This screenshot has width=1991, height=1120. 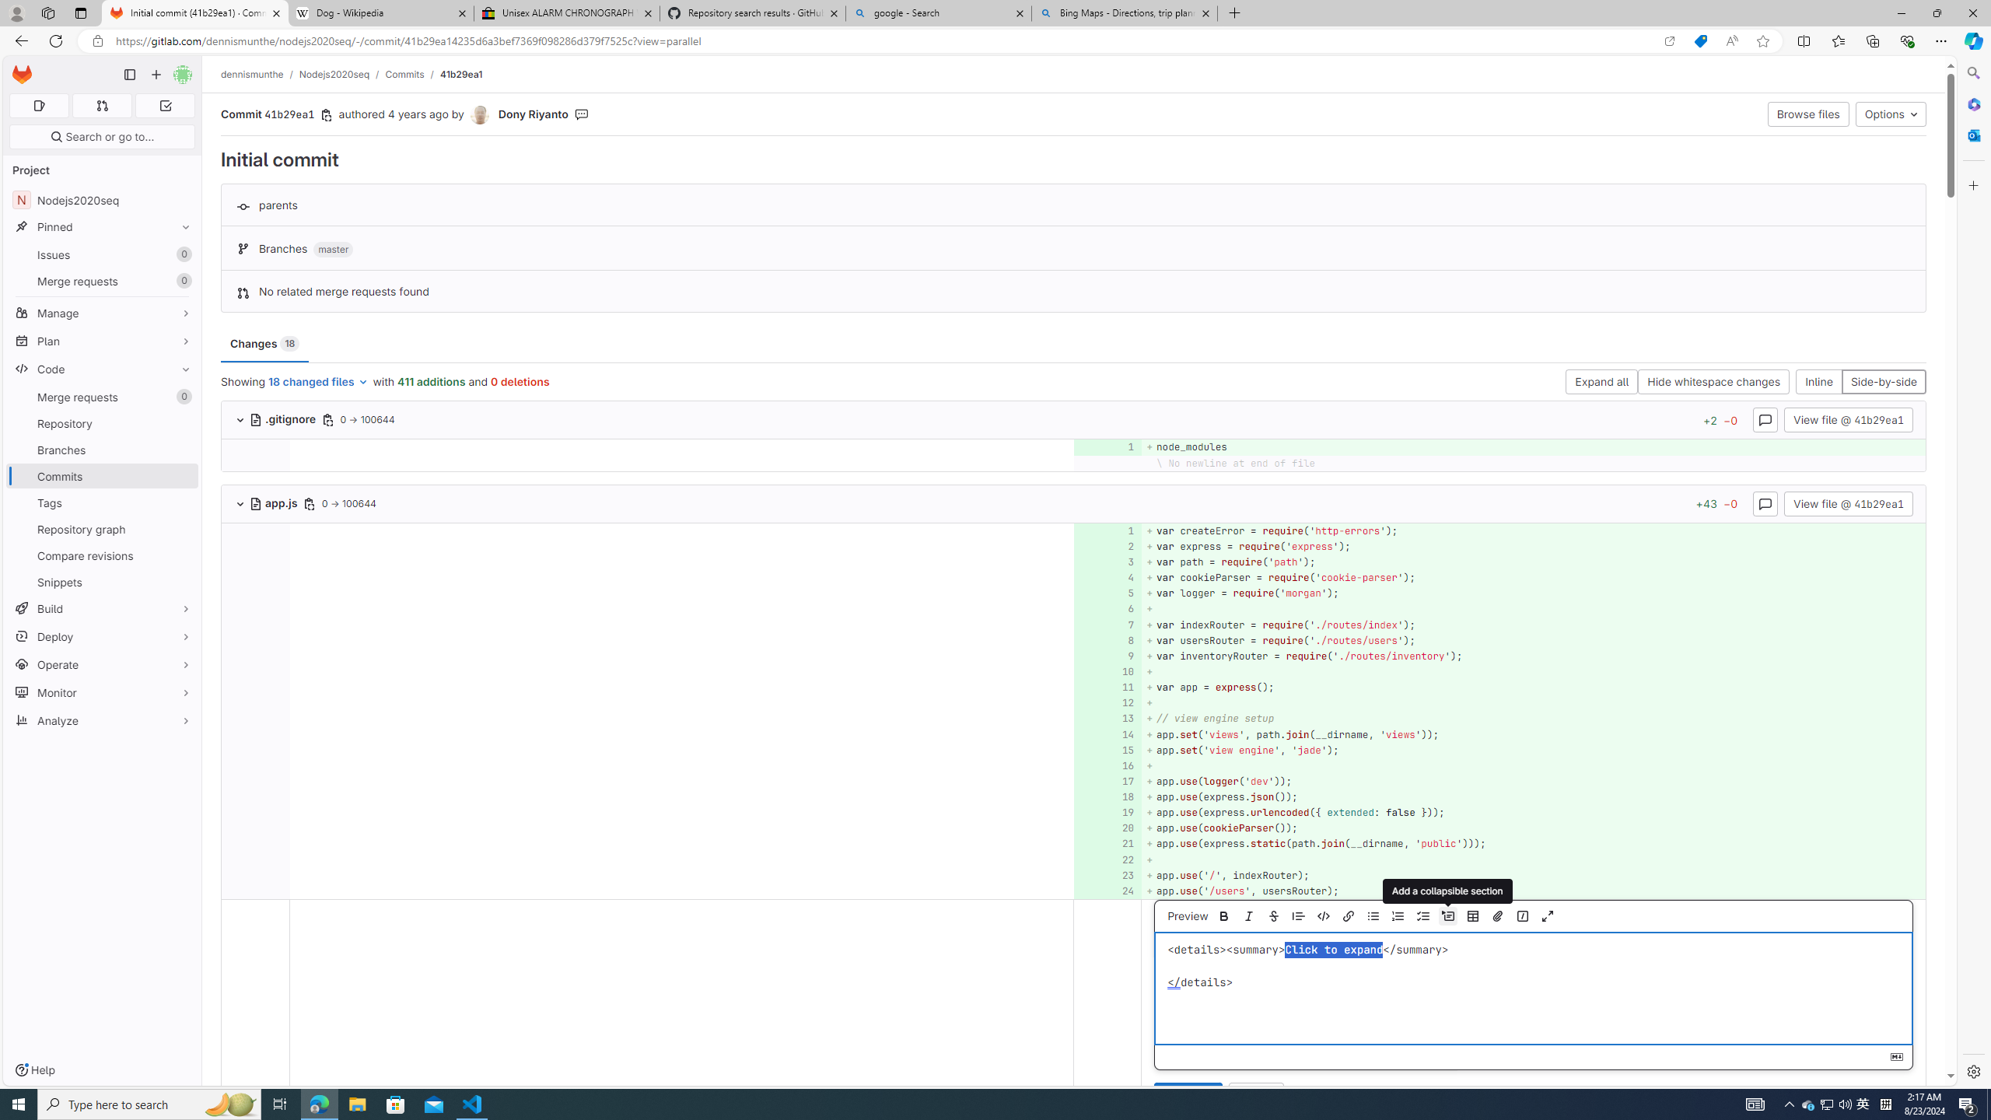 I want to click on Add a comment to this line 11, so click(x=1107, y=688).